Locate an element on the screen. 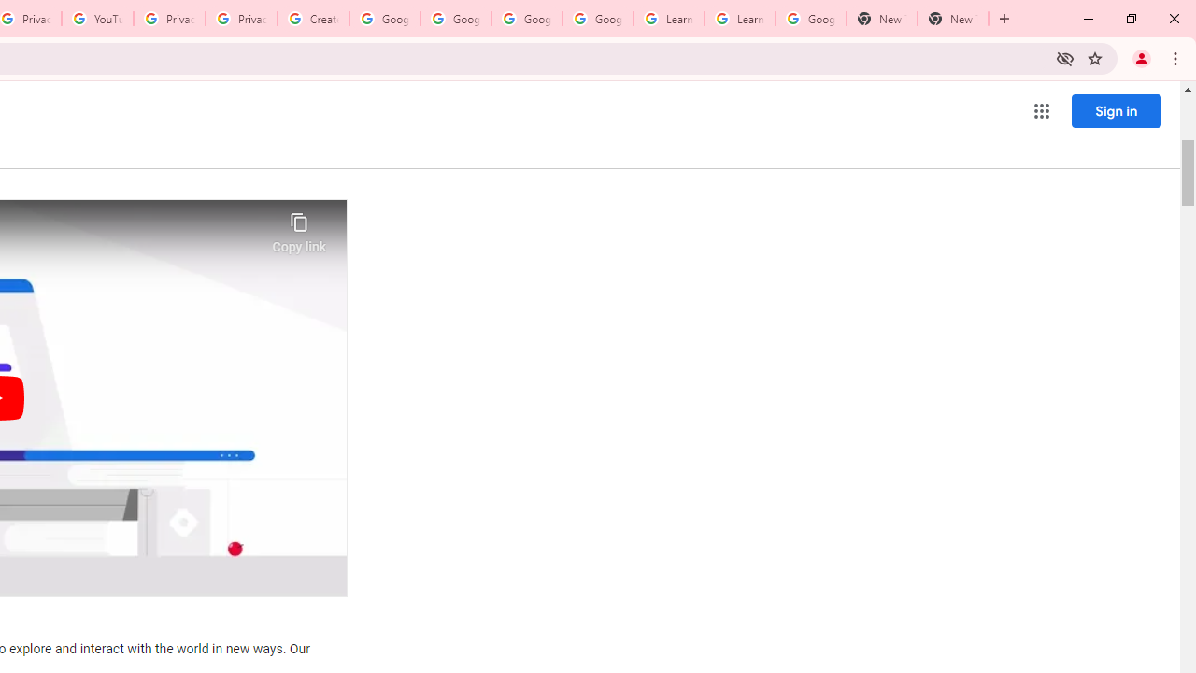 Image resolution: width=1196 pixels, height=673 pixels. Google Account Help is located at coordinates (598, 19).